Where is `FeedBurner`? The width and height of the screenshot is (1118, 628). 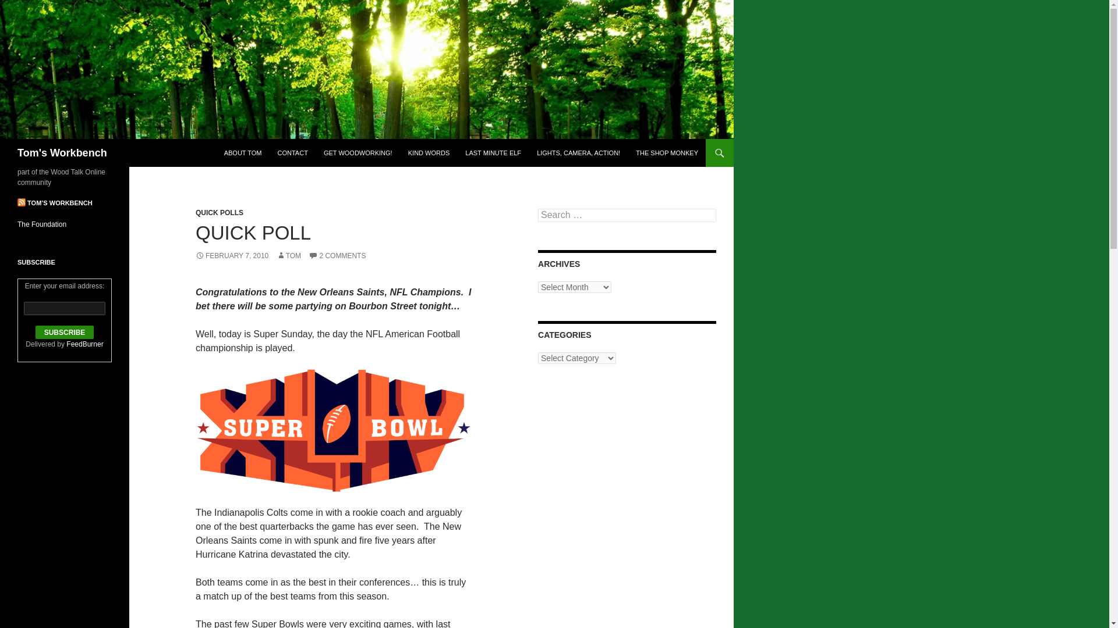
FeedBurner is located at coordinates (84, 344).